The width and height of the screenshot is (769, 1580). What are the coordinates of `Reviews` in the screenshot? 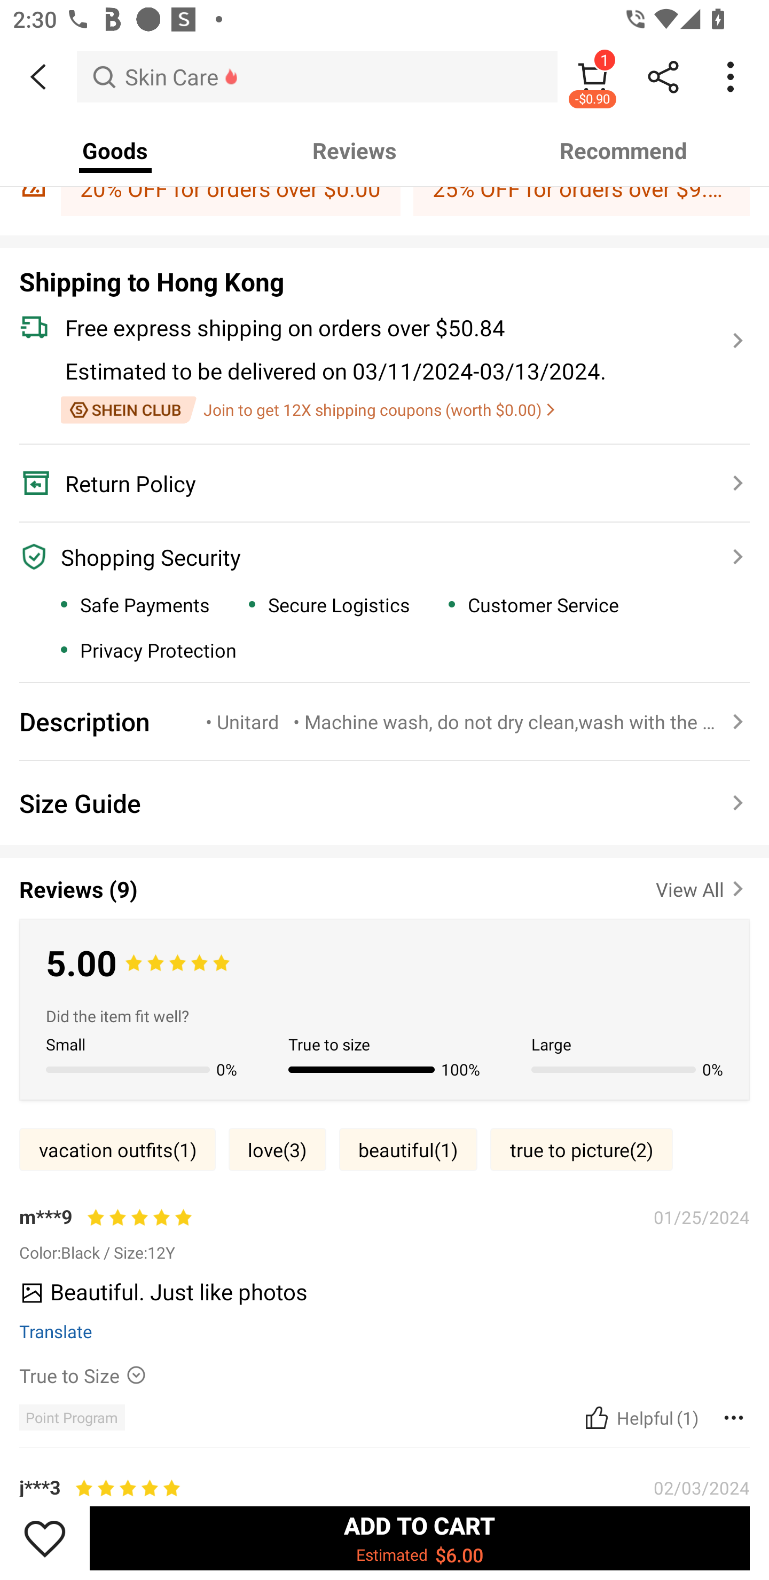 It's located at (355, 151).